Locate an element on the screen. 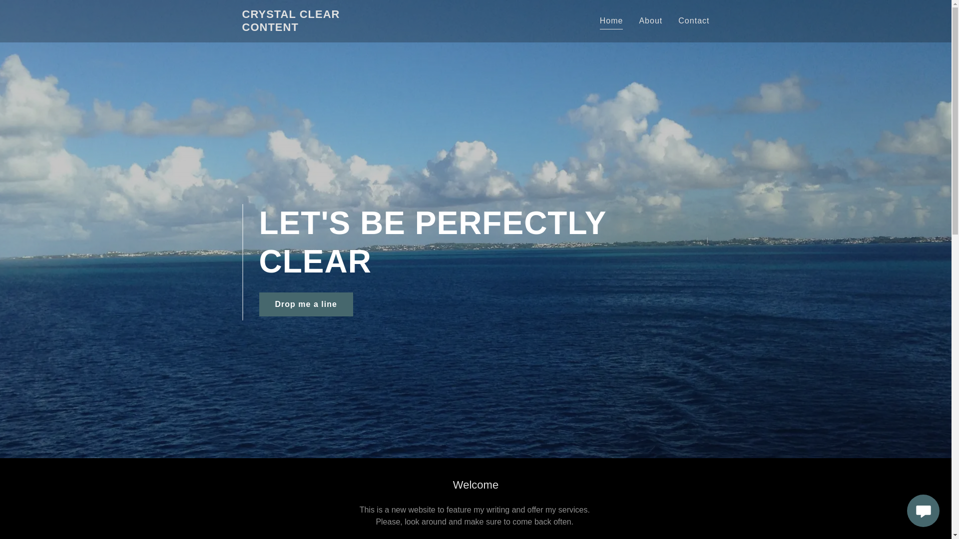 This screenshot has height=539, width=959. Home is located at coordinates (611, 22).